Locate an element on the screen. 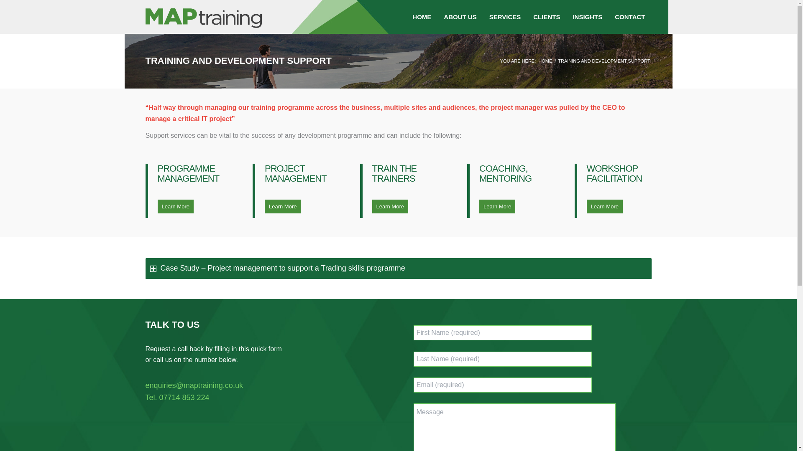  Learn More is located at coordinates (604, 206).